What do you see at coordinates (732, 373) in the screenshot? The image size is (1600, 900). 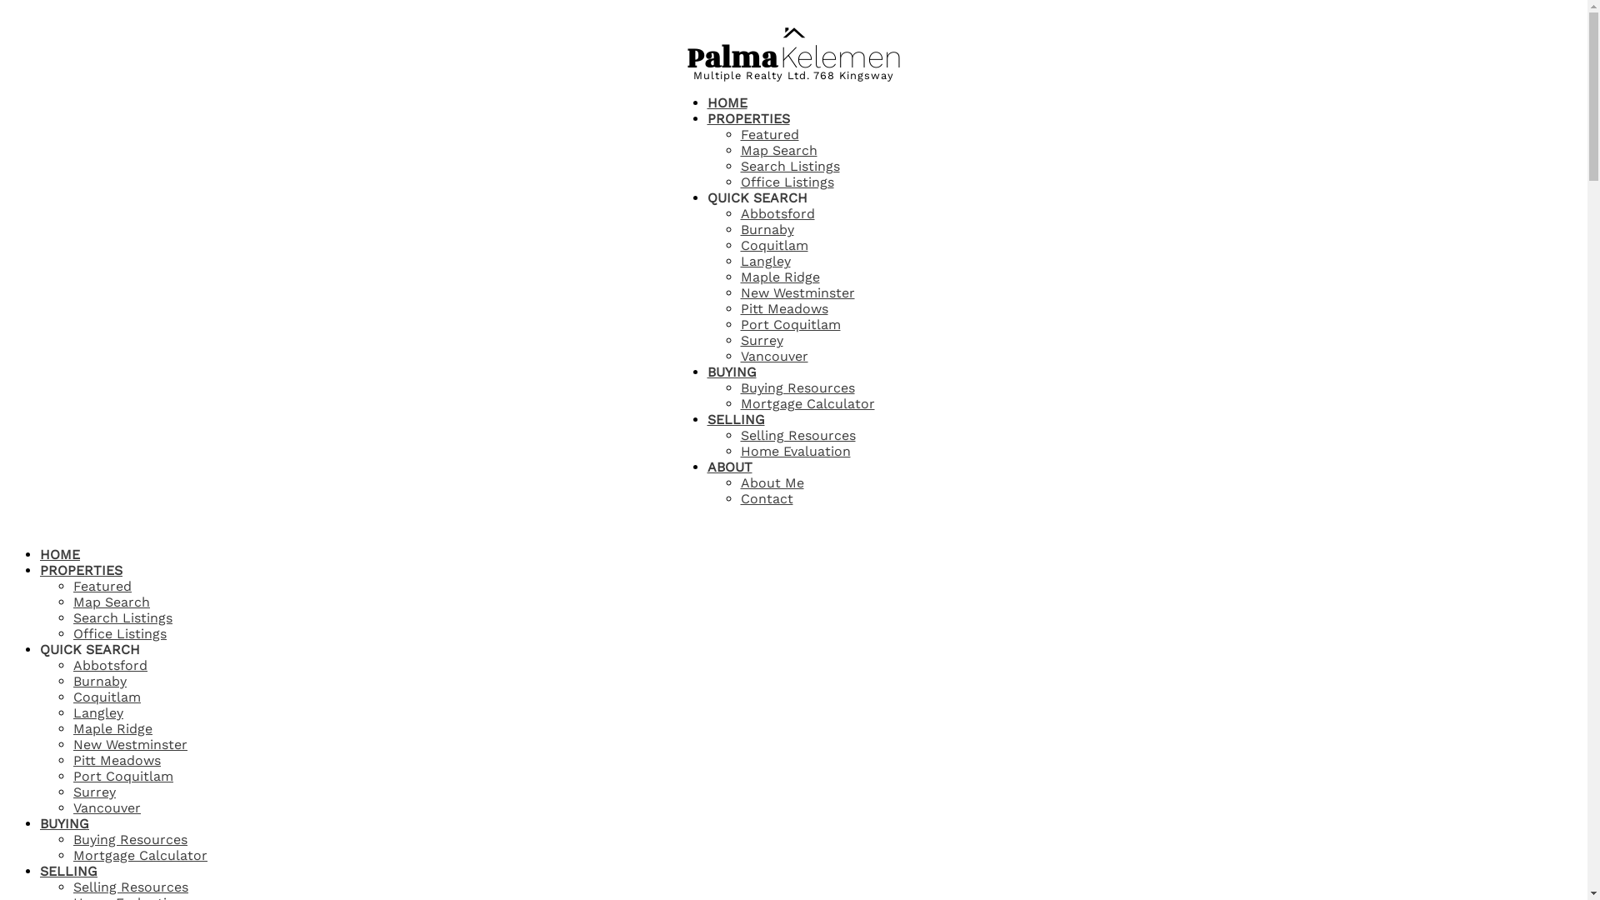 I see `BUYING` at bounding box center [732, 373].